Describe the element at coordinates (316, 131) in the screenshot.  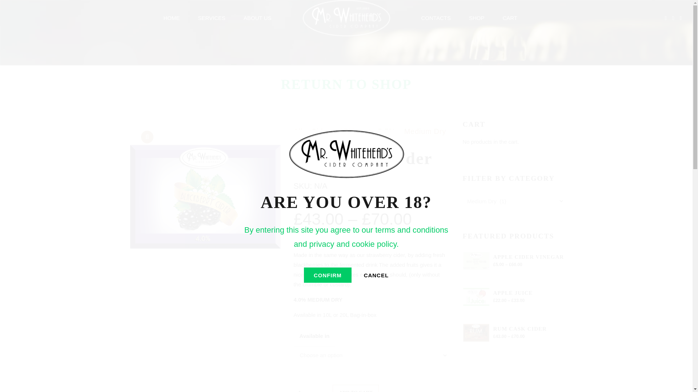
I see `Cider` at that location.